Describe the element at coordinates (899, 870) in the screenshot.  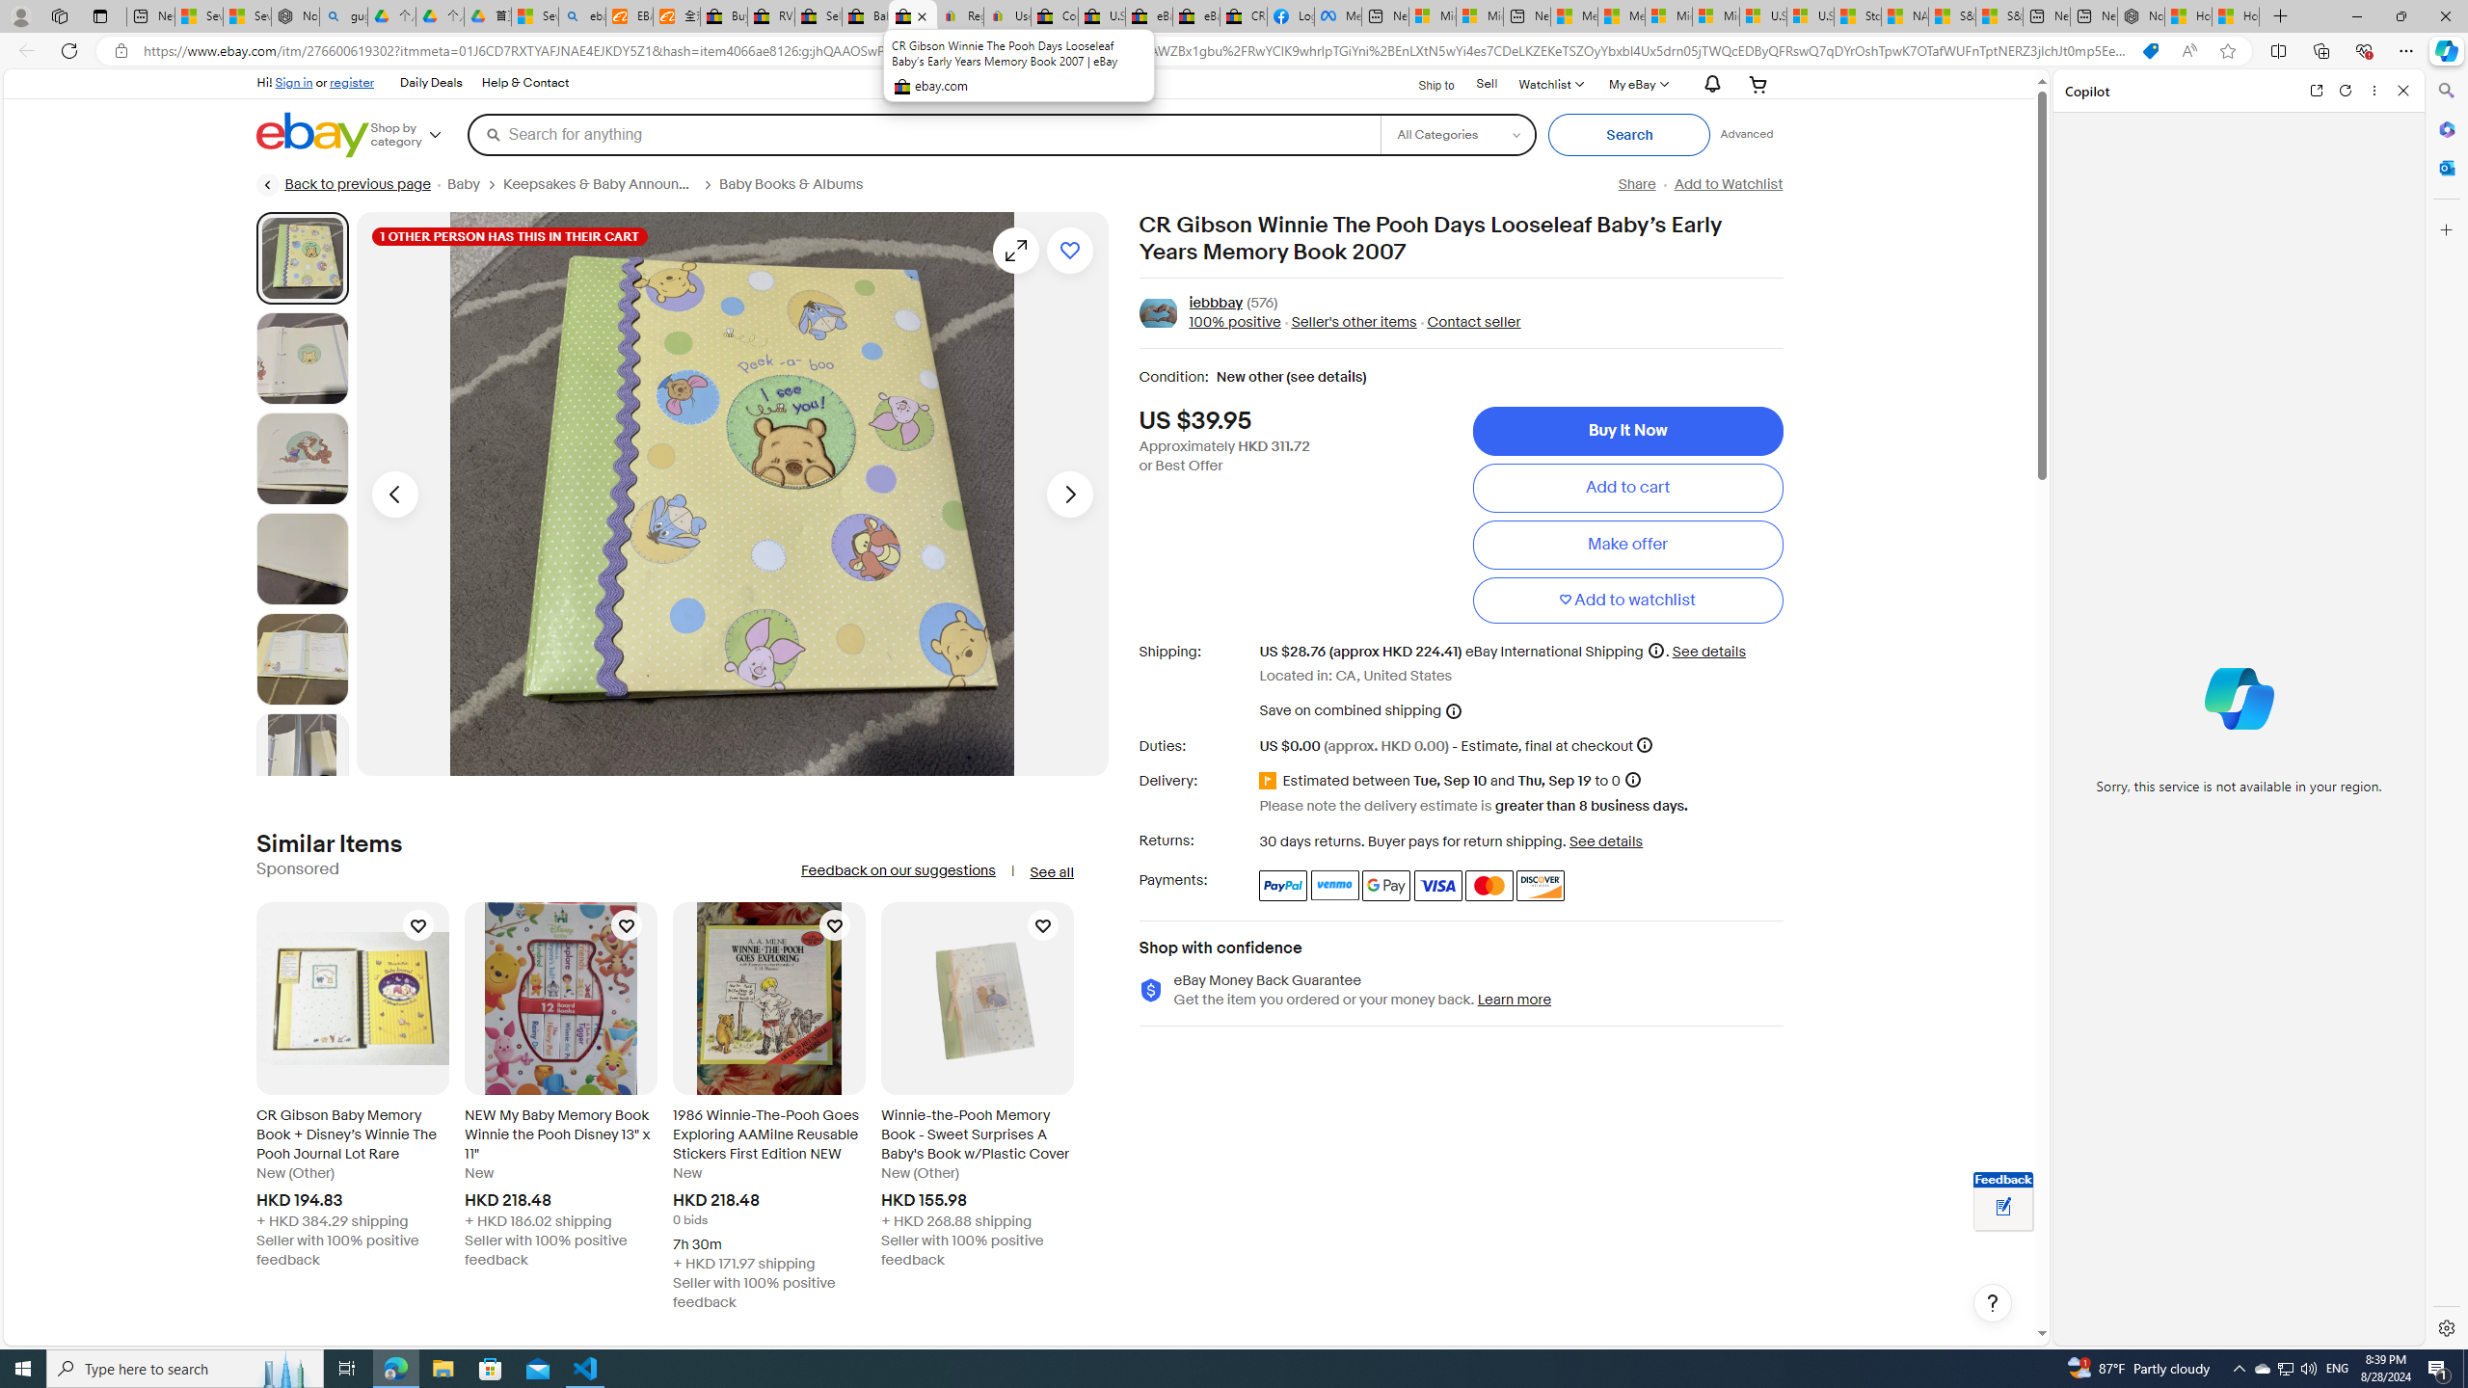
I see `Feedback on our suggestions` at that location.